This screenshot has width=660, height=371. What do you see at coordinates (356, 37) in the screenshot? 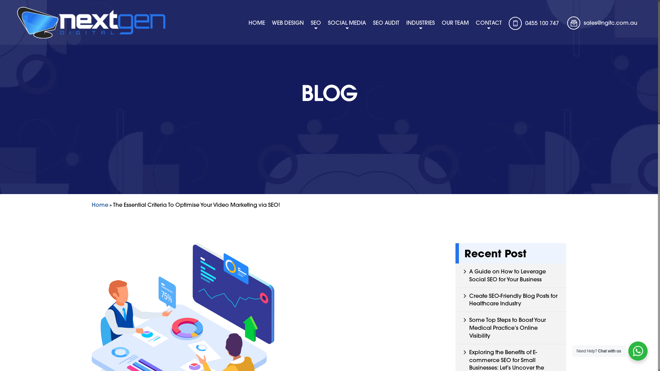
I see `SEO ADELAIDE` at bounding box center [356, 37].